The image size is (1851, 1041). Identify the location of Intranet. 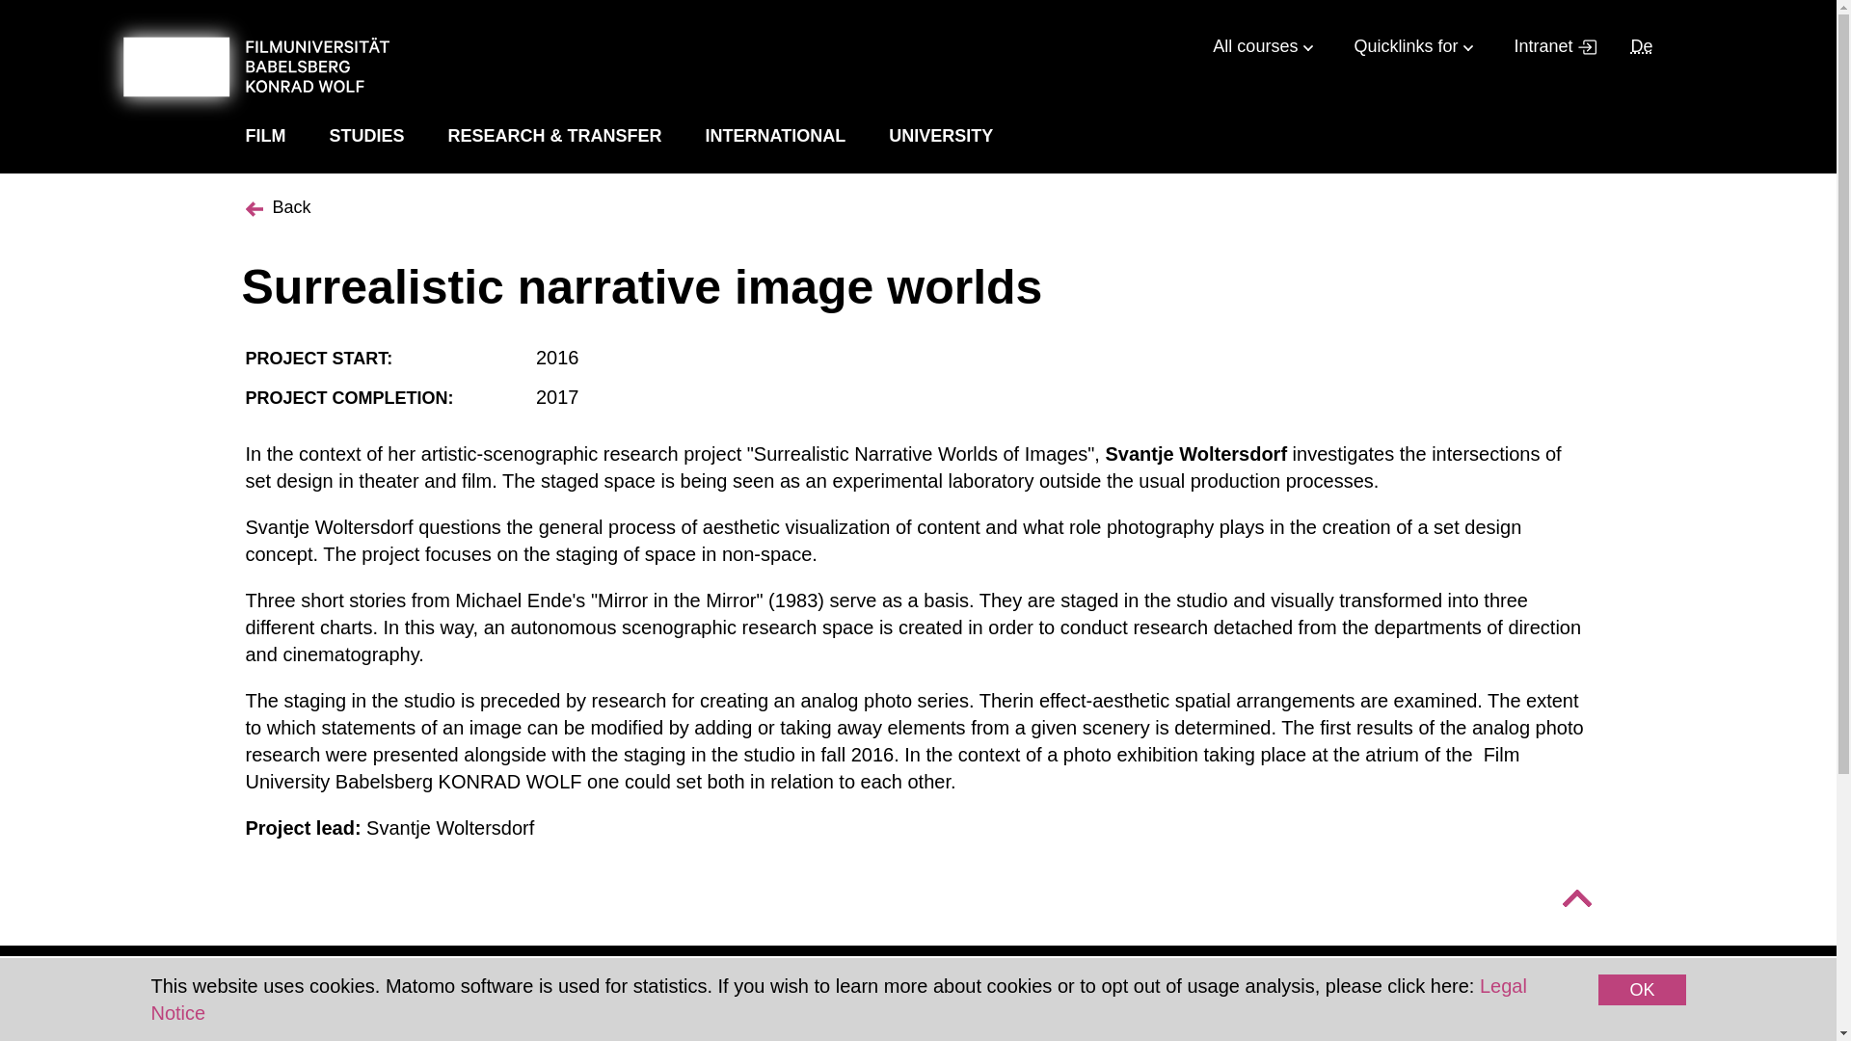
(1548, 42).